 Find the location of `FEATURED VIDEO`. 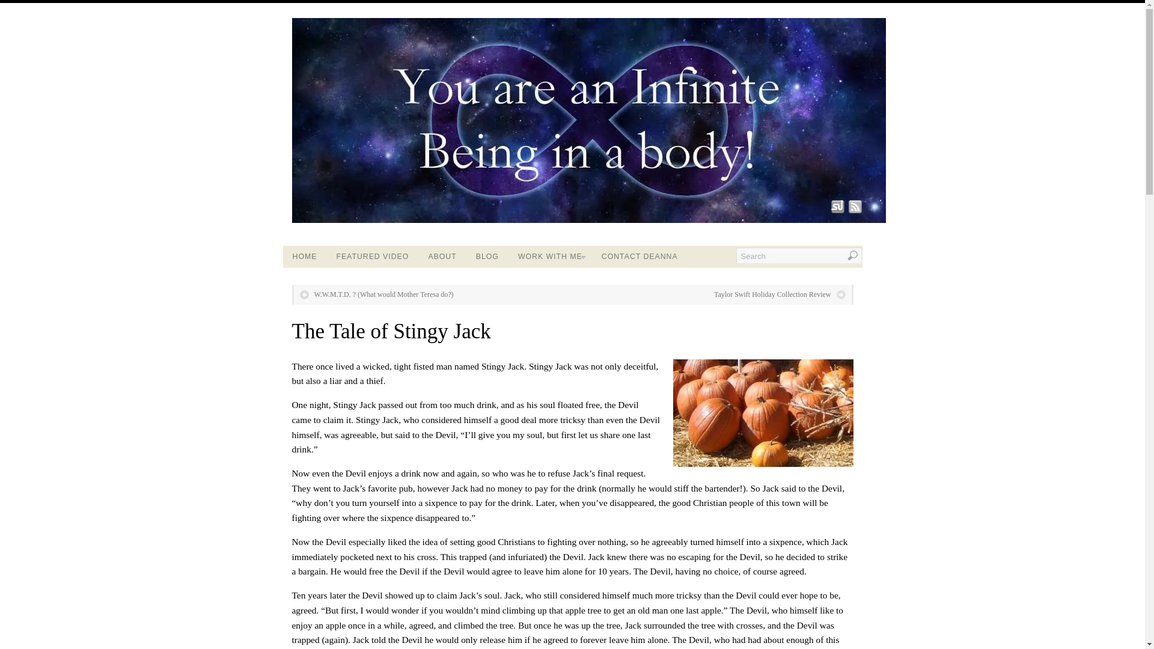

FEATURED VIDEO is located at coordinates (372, 256).